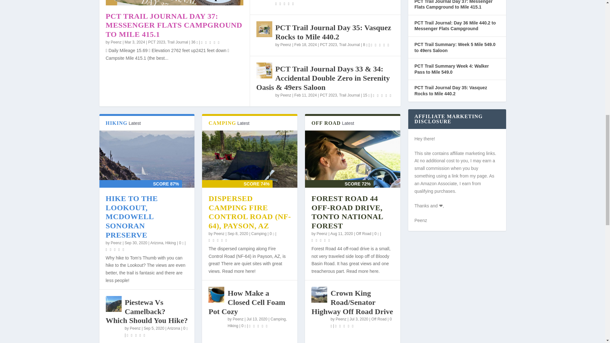  Describe the element at coordinates (157, 42) in the screenshot. I see `PCT 2023` at that location.